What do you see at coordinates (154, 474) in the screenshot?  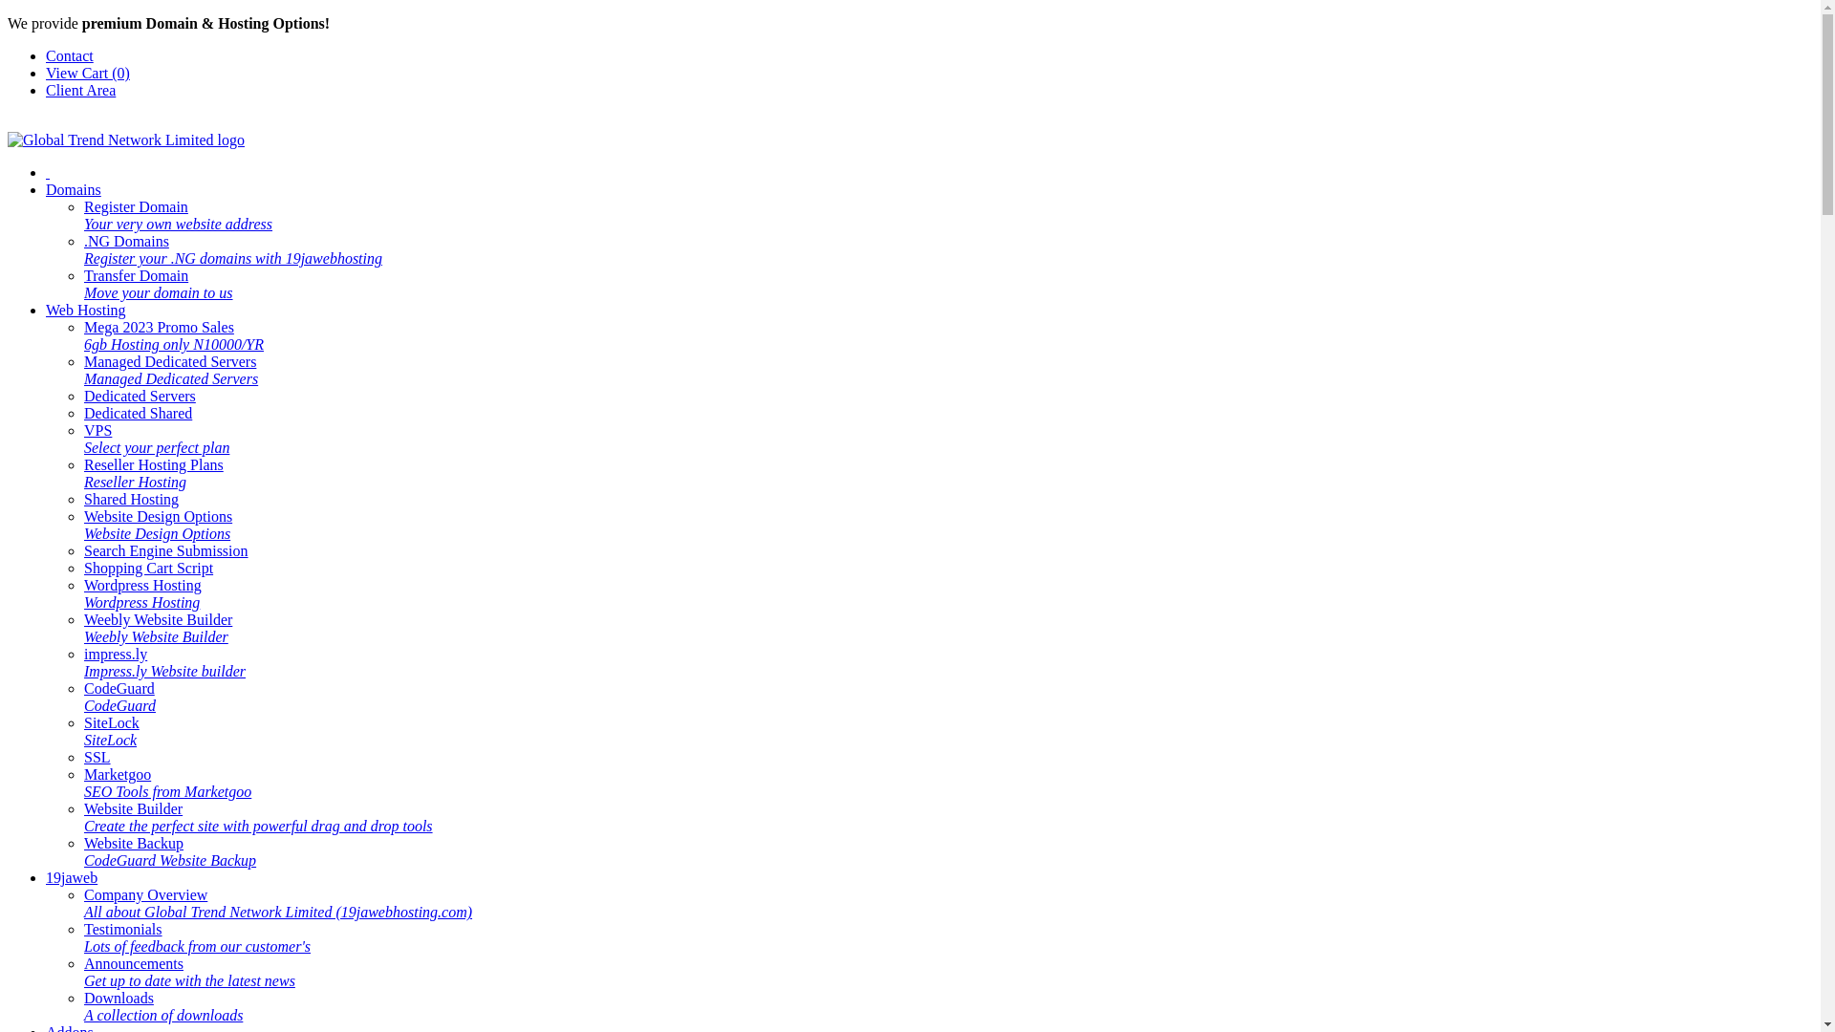 I see `Reseller Hosting Plans
Reseller Hosting` at bounding box center [154, 474].